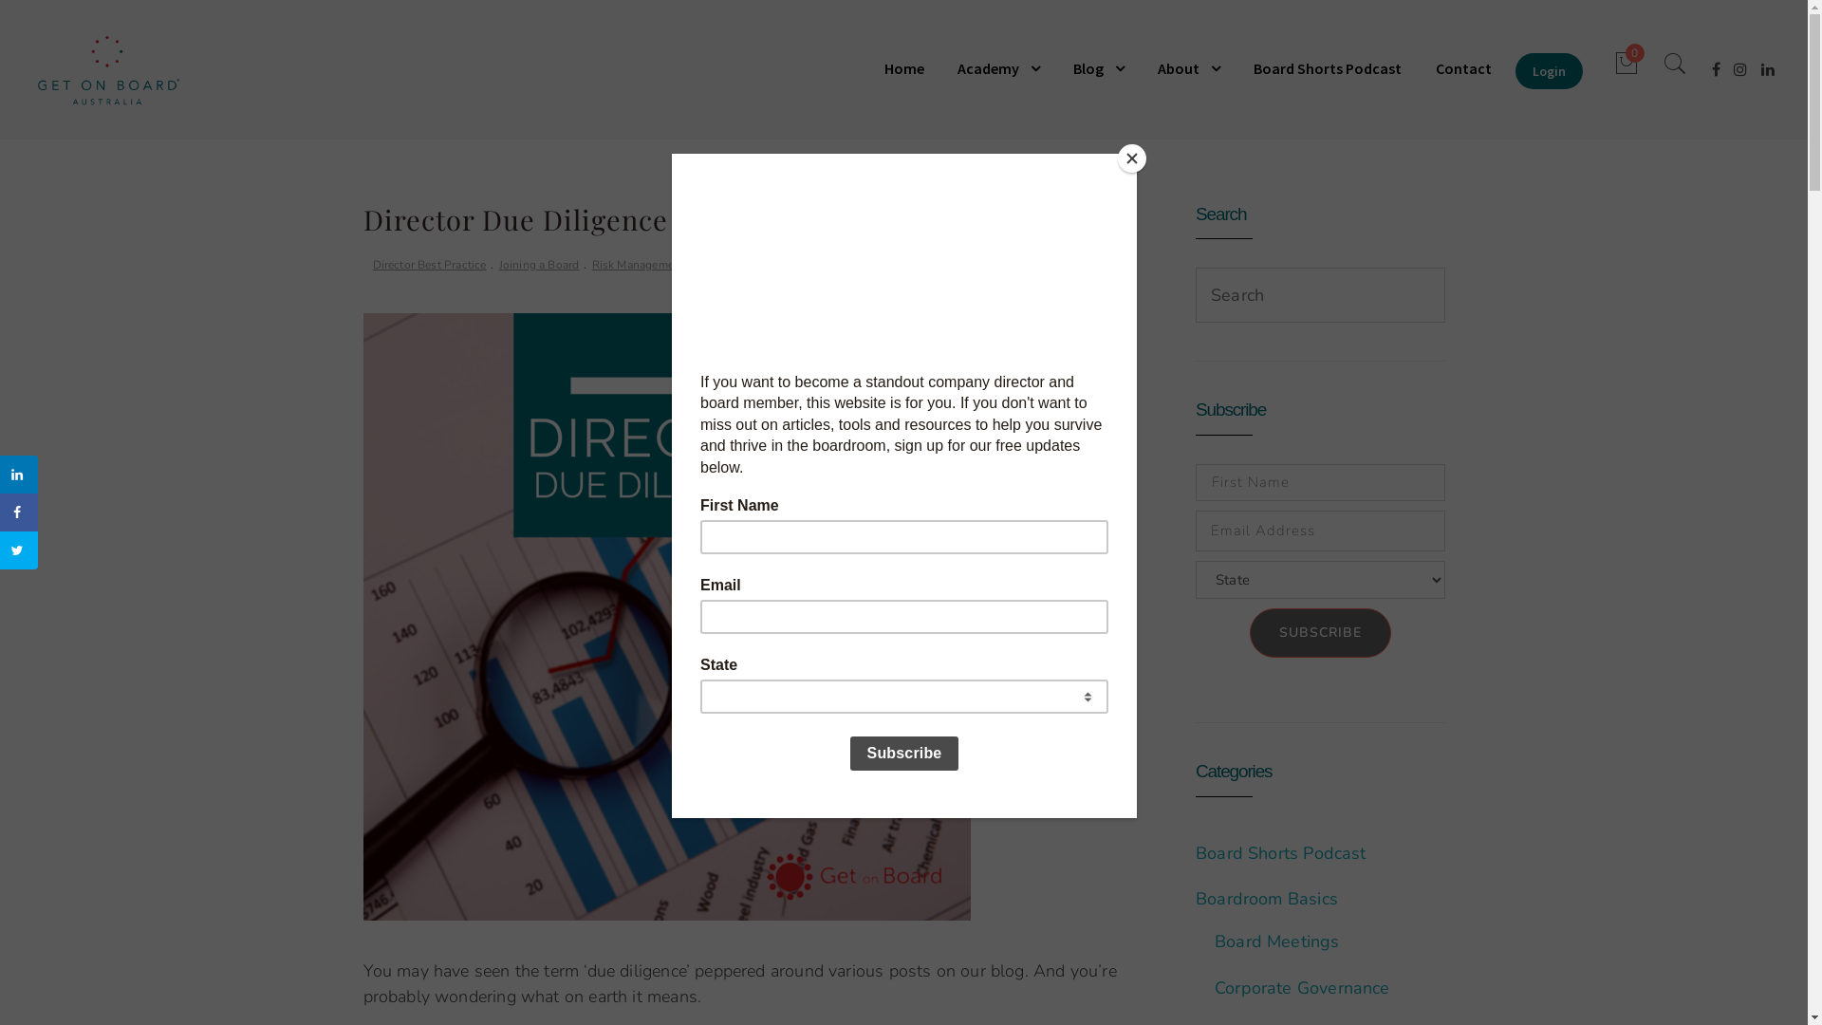  What do you see at coordinates (1267, 899) in the screenshot?
I see `Boardroom Basics` at bounding box center [1267, 899].